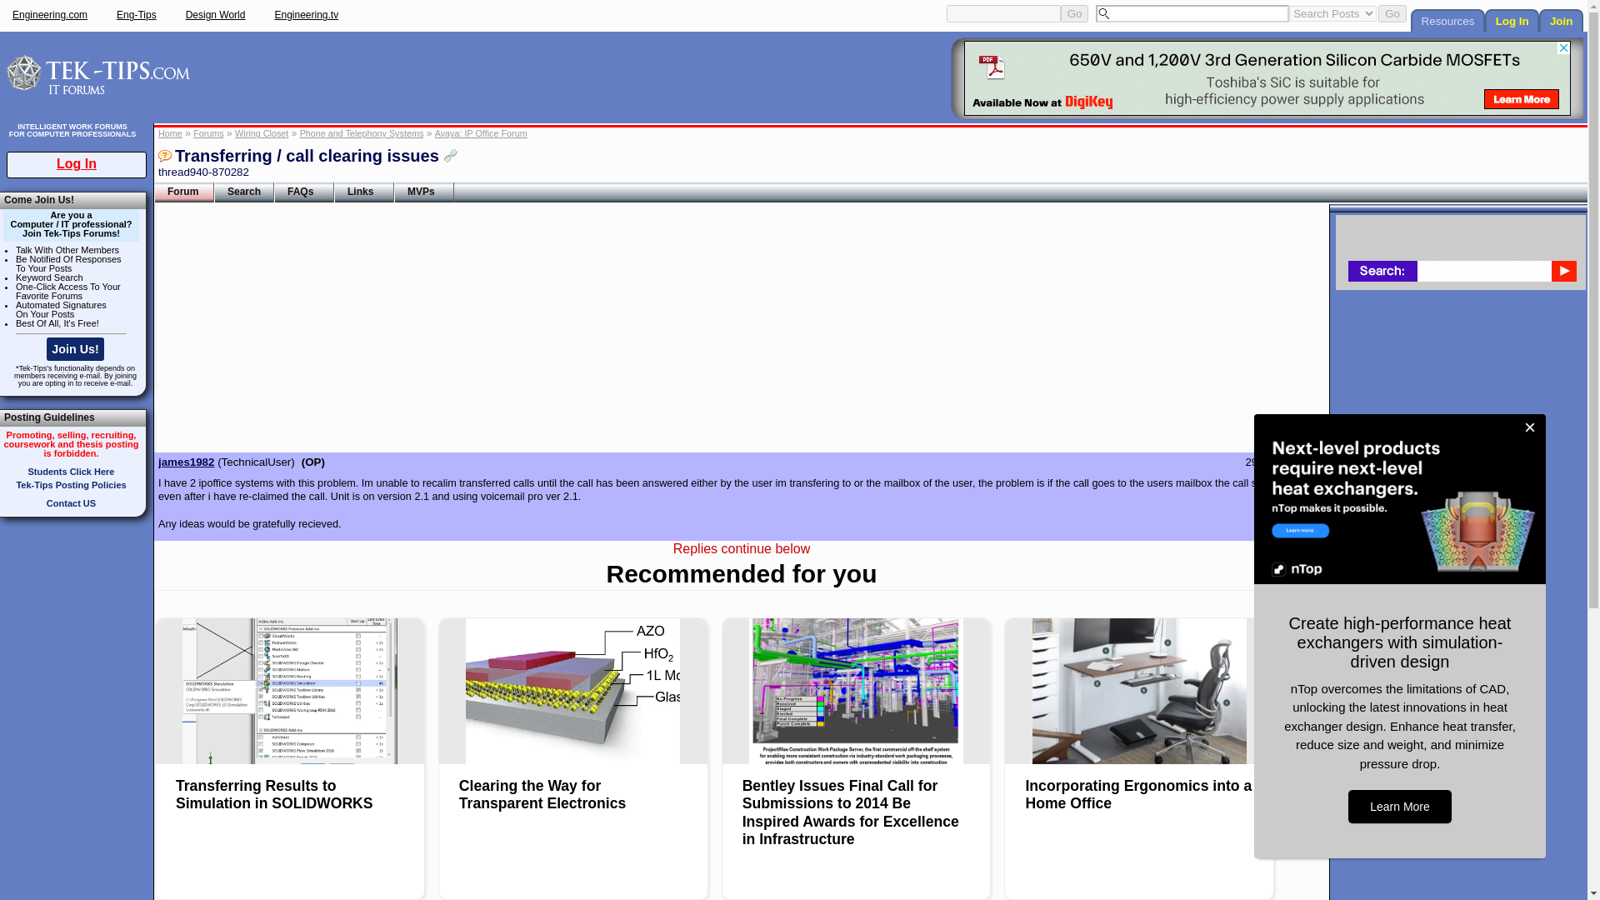 This screenshot has width=1600, height=900. I want to click on Resources, so click(1447, 20).